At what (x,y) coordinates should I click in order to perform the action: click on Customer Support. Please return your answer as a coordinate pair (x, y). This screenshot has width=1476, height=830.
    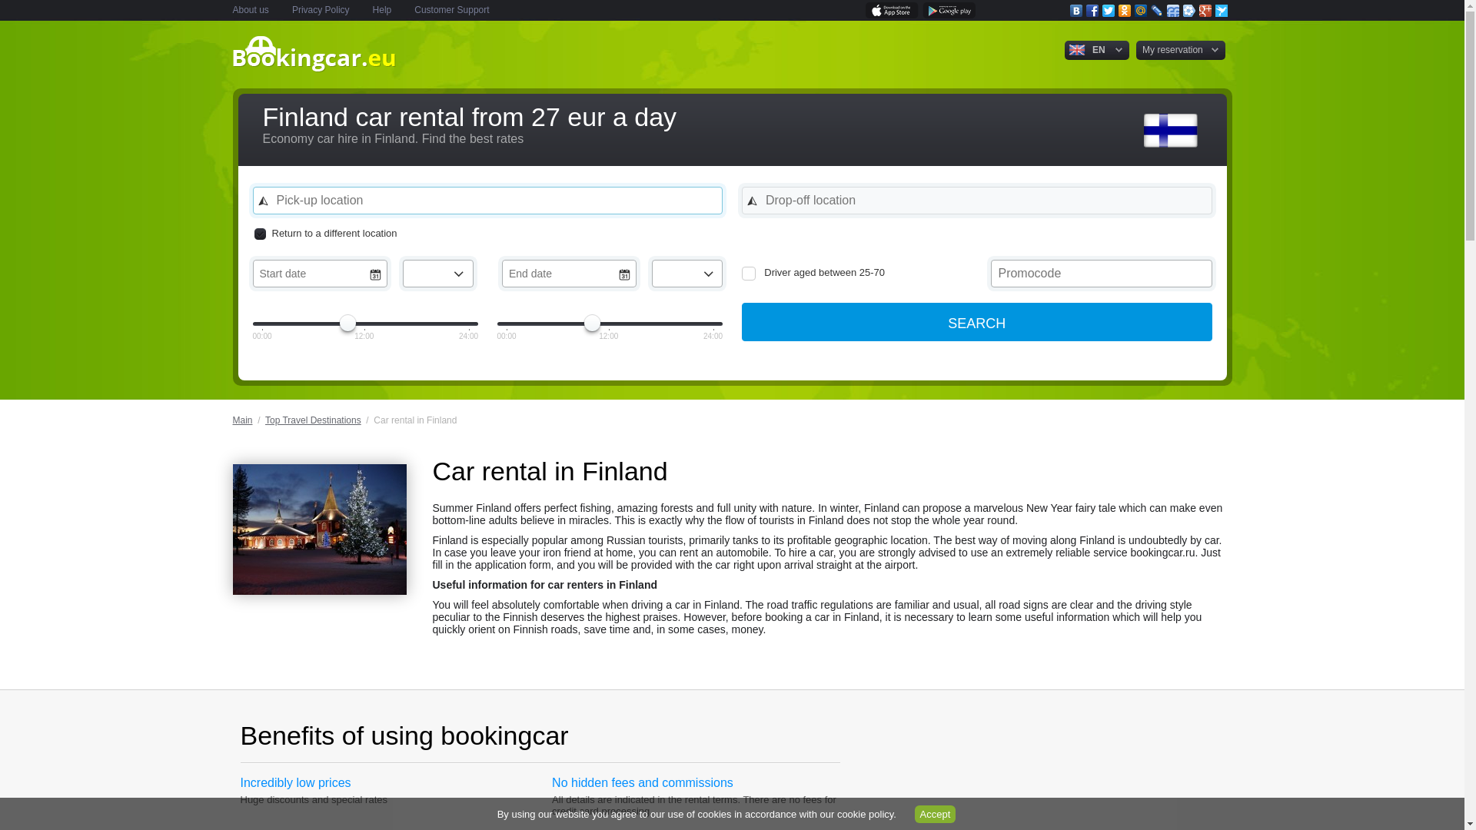
    Looking at the image, I should click on (451, 10).